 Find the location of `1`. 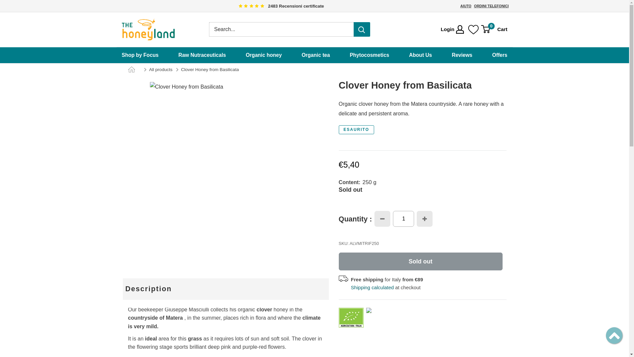

1 is located at coordinates (404, 219).